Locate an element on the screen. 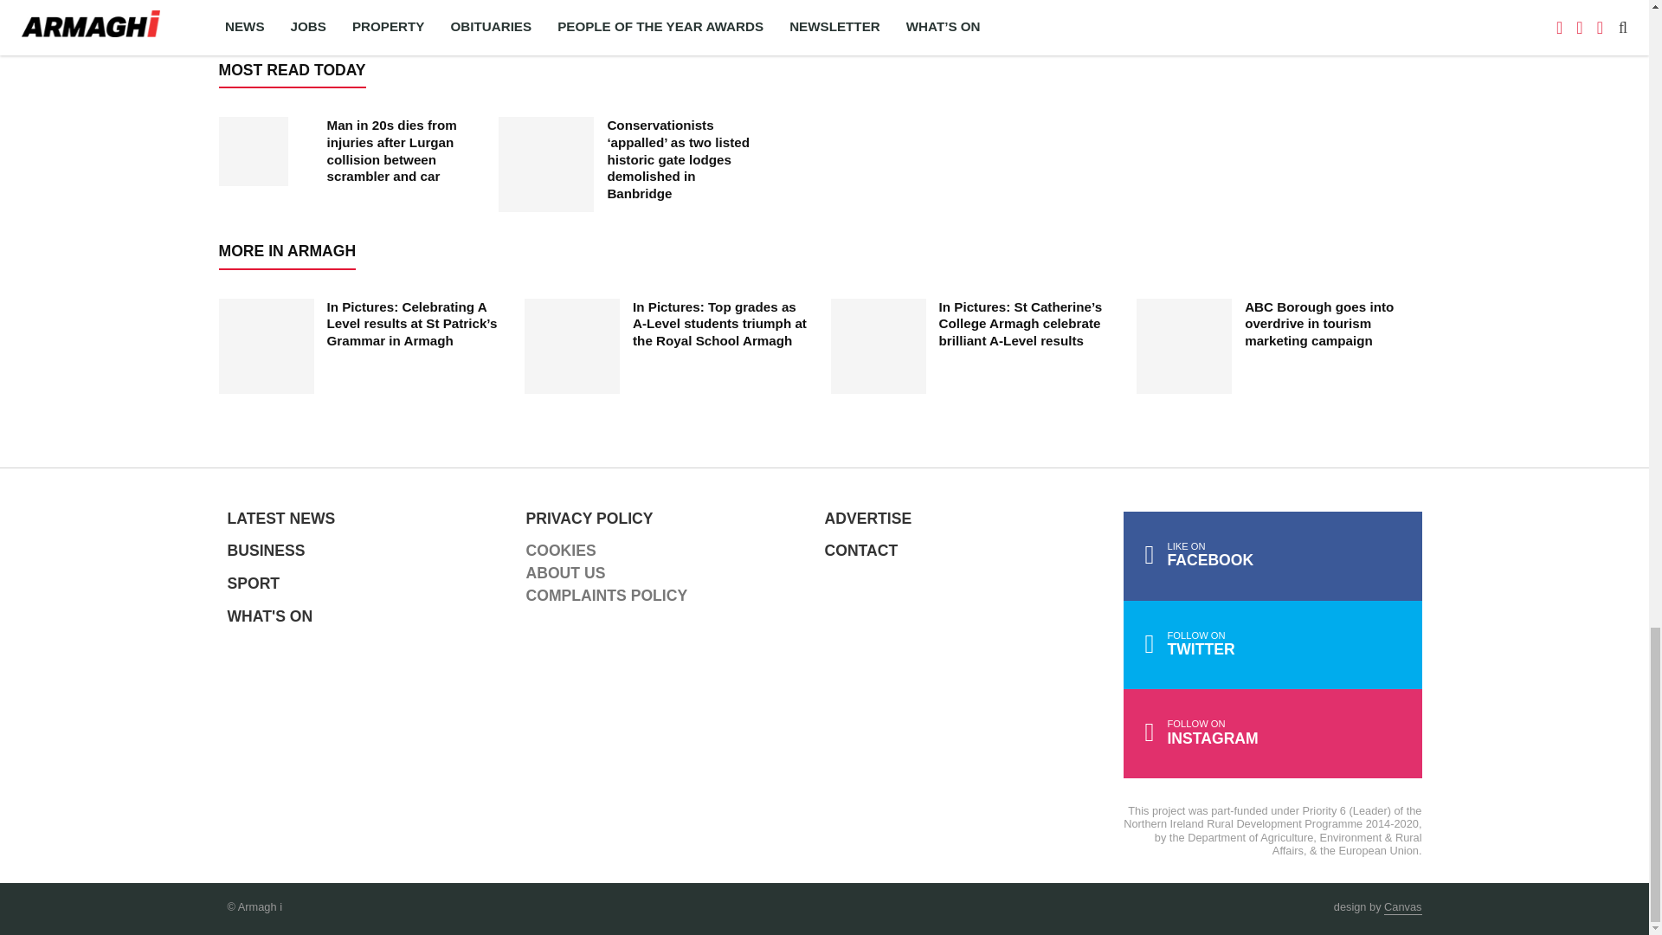  Twitter is located at coordinates (1272, 646).